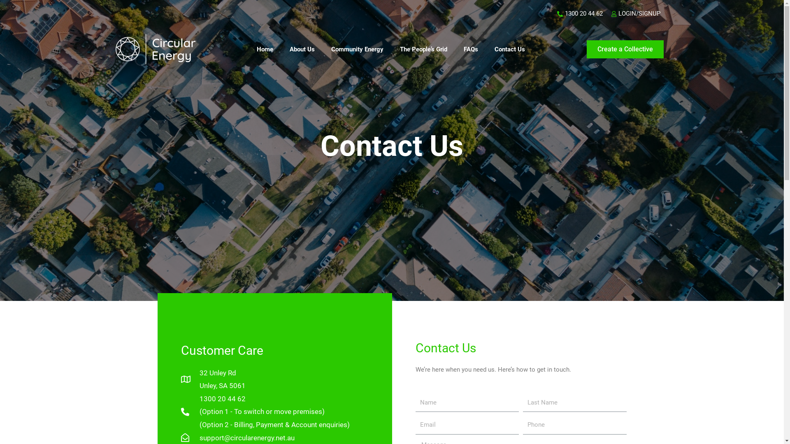 The image size is (790, 444). What do you see at coordinates (635, 14) in the screenshot?
I see `LOGIN/SIGNUP` at bounding box center [635, 14].